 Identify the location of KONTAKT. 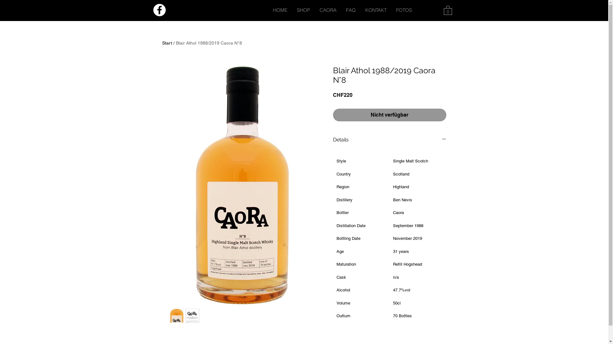
(375, 10).